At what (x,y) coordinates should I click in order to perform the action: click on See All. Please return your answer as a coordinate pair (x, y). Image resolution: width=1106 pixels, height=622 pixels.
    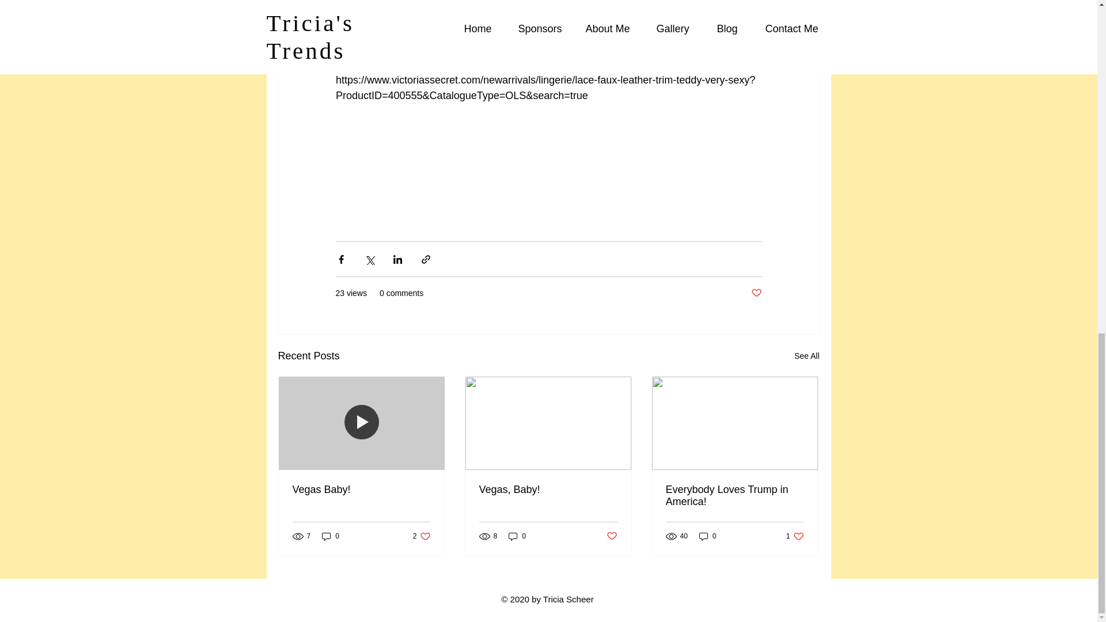
    Looking at the image, I should click on (734, 496).